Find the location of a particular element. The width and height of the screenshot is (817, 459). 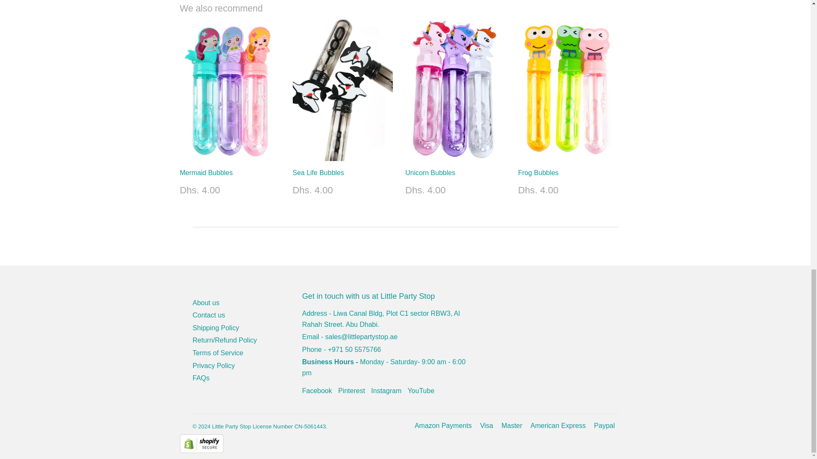

Little Party Stop on Facebook is located at coordinates (317, 391).